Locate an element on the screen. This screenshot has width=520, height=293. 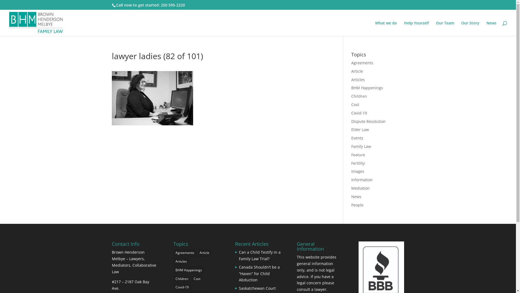
BHM Happenings is located at coordinates (189, 270).